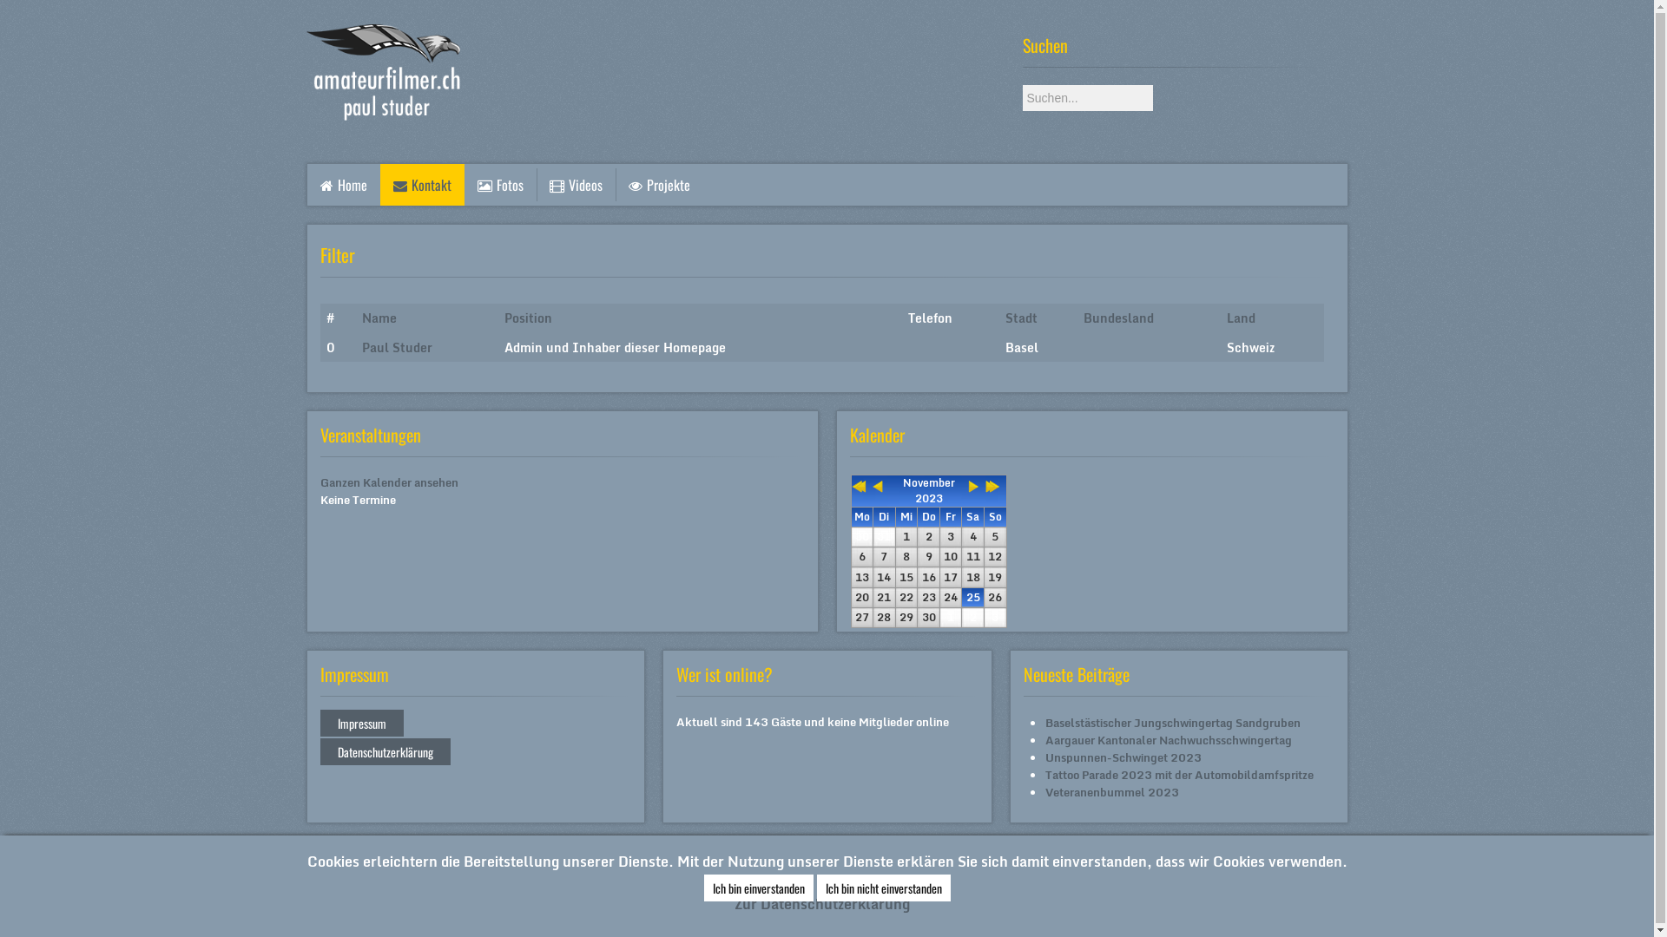  Describe the element at coordinates (973, 557) in the screenshot. I see `11` at that location.